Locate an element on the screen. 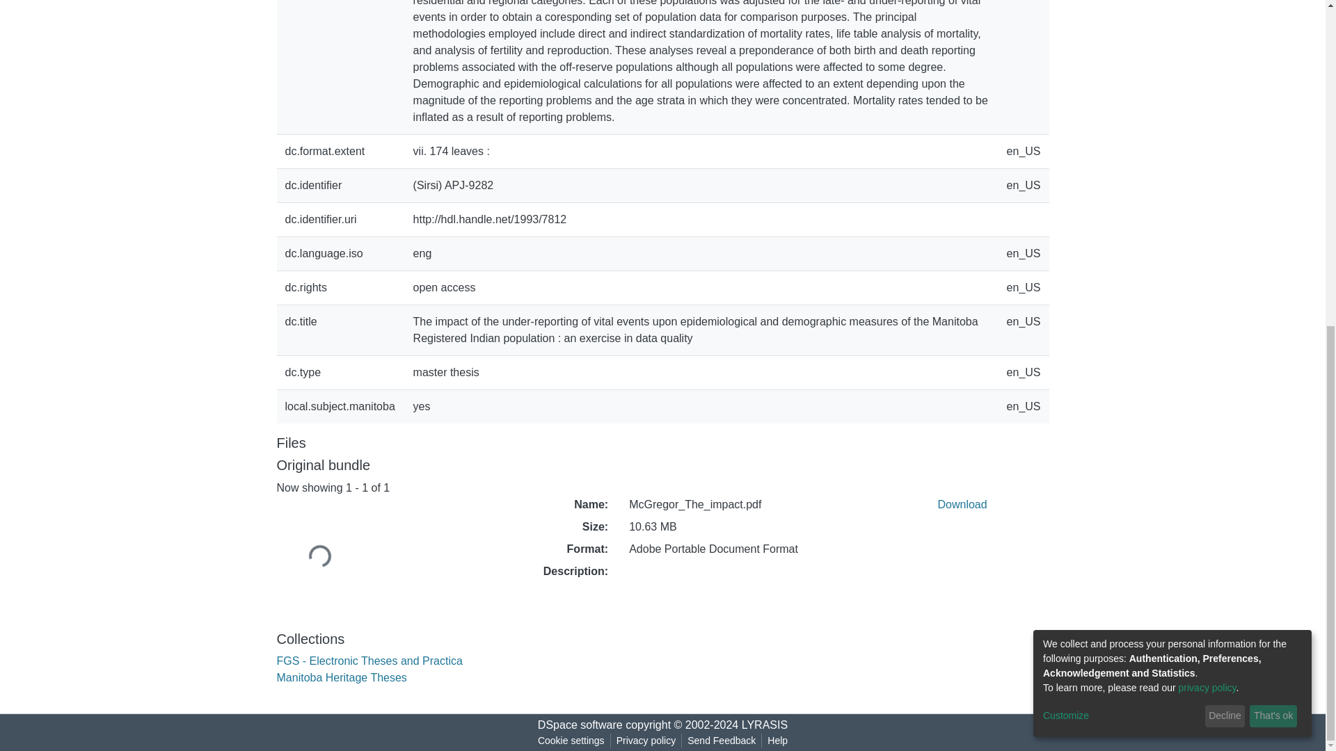 This screenshot has height=751, width=1336. Download is located at coordinates (962, 505).